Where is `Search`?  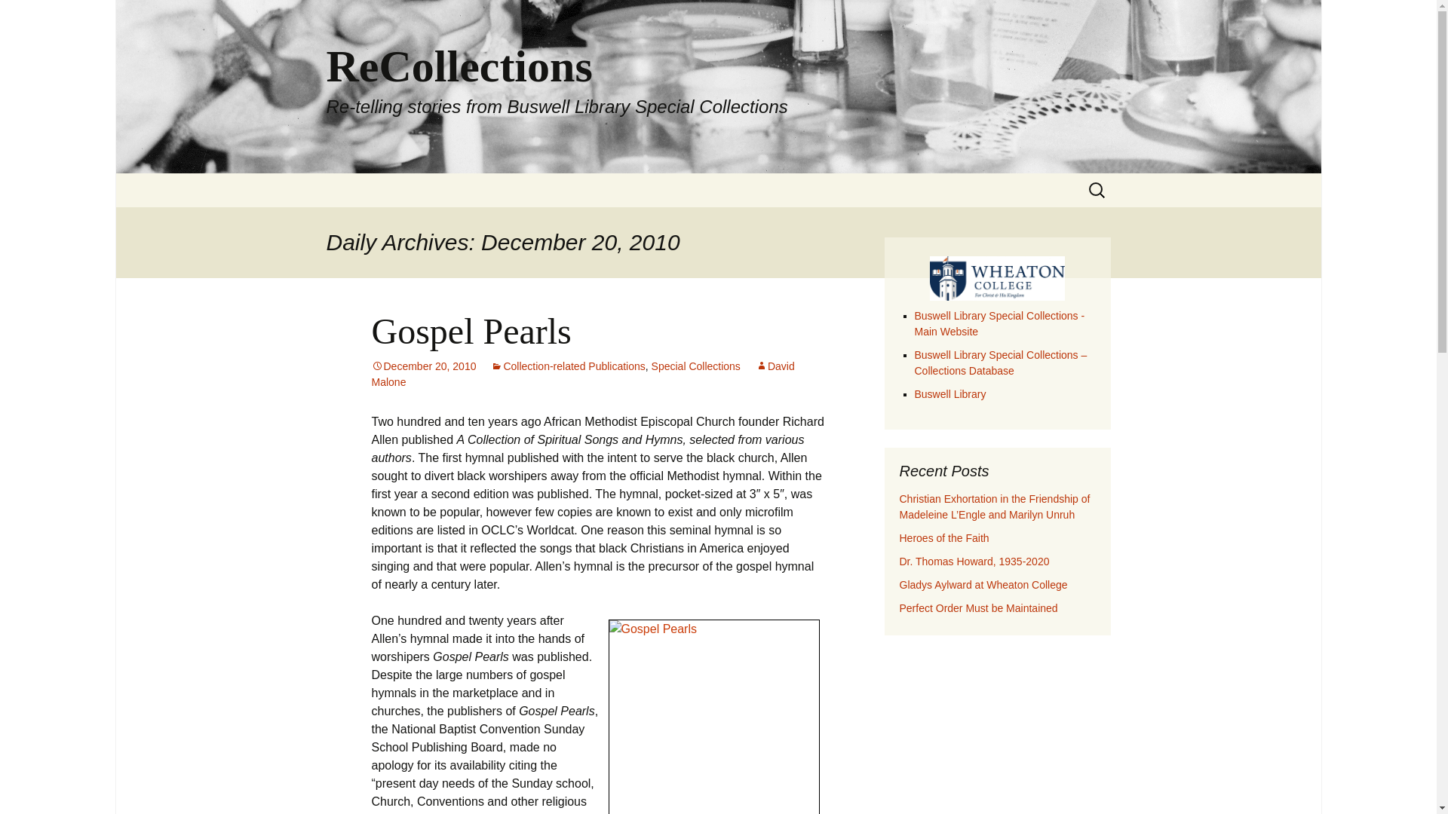
Search is located at coordinates (18, 16).